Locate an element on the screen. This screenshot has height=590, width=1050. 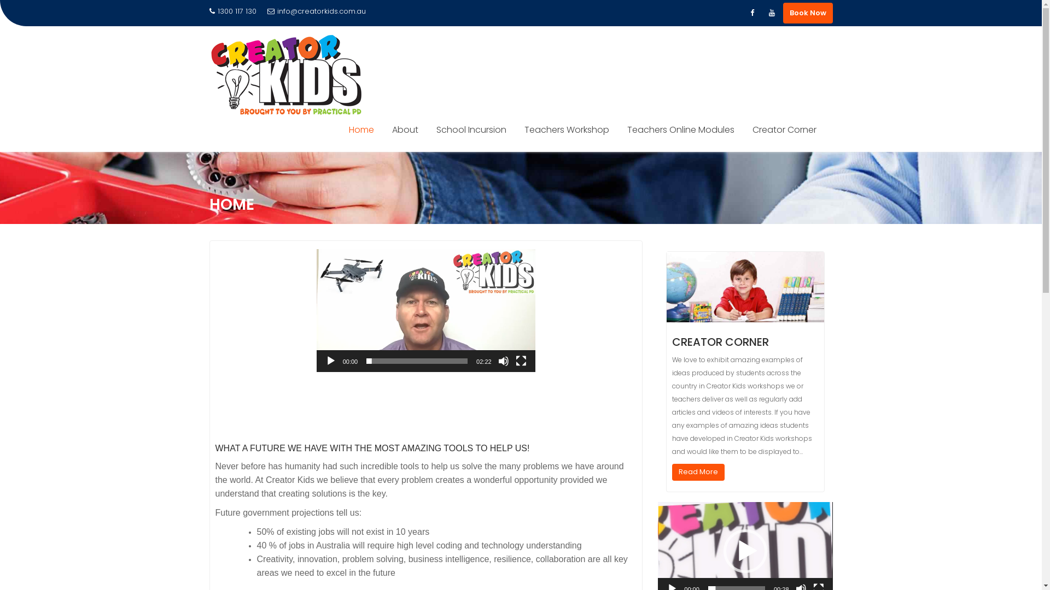
Facebook is located at coordinates (752, 13).